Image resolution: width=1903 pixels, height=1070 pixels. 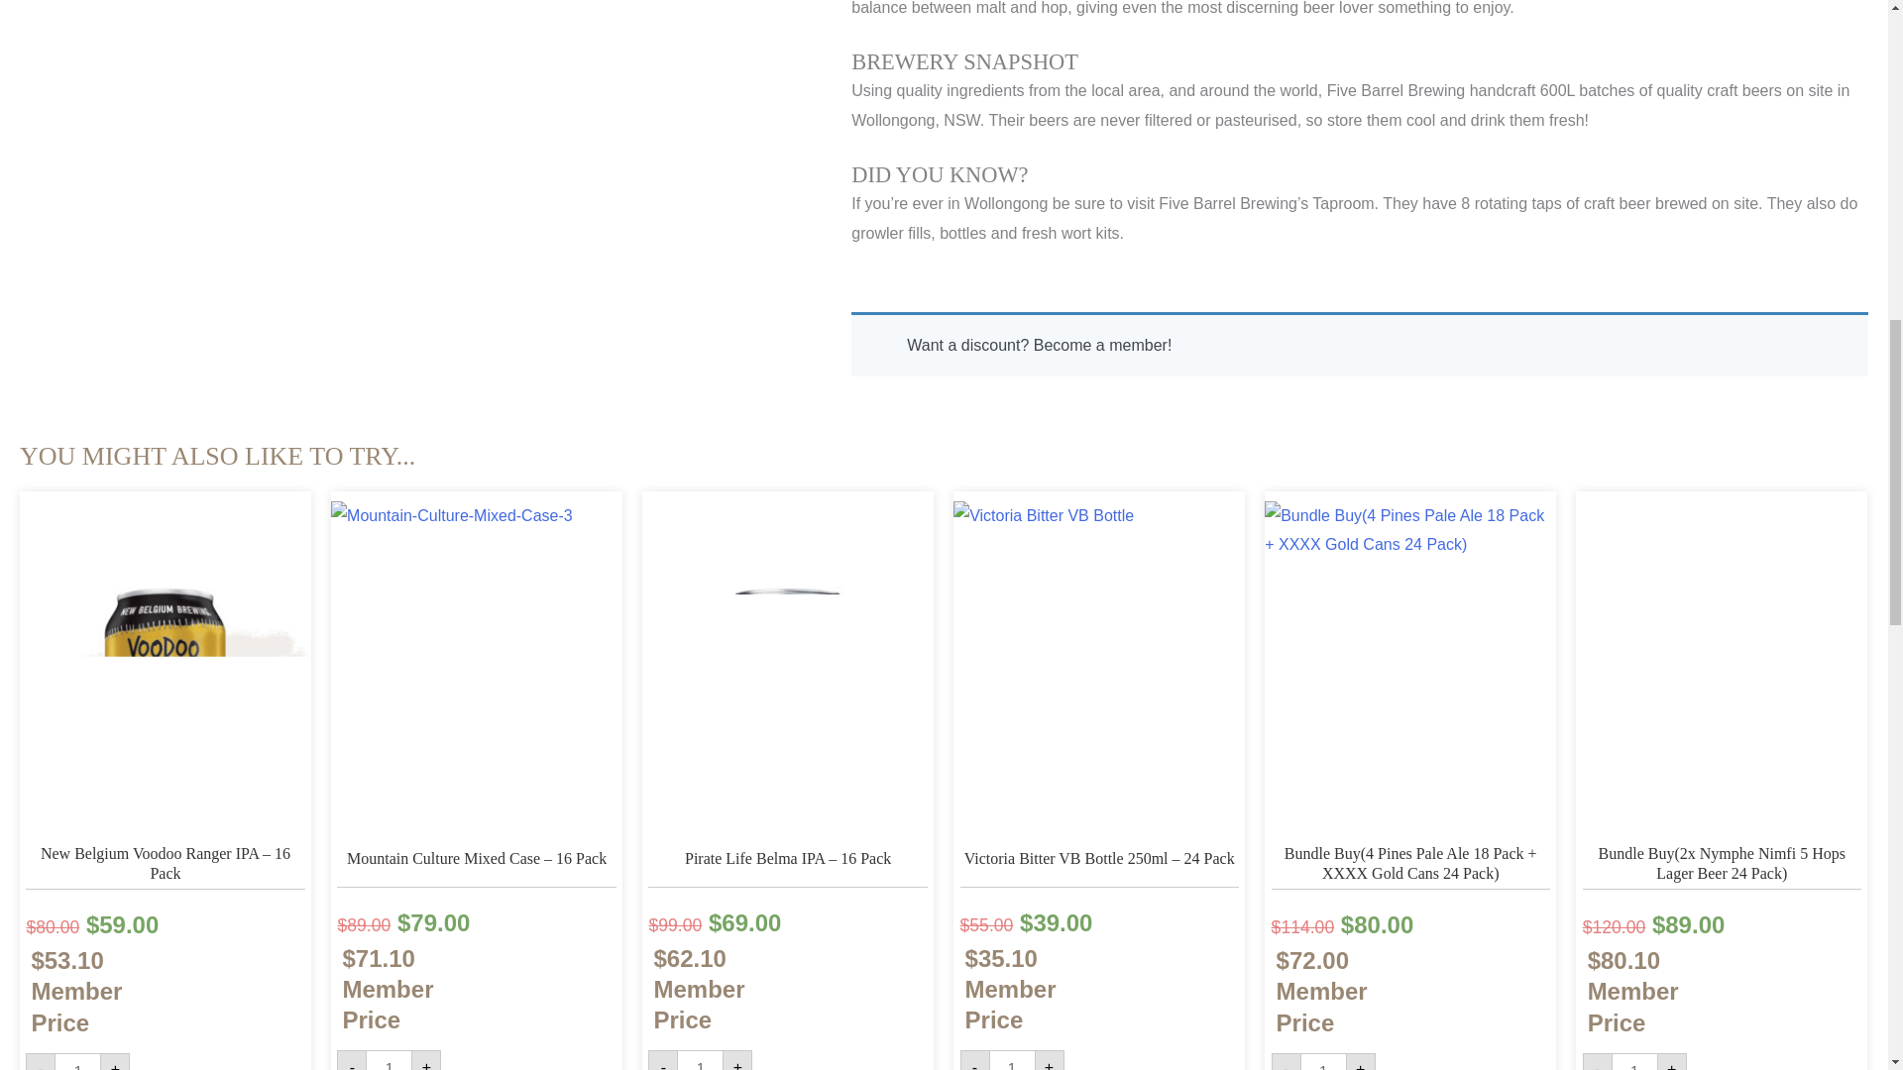 What do you see at coordinates (1012, 1060) in the screenshot?
I see `Qty` at bounding box center [1012, 1060].